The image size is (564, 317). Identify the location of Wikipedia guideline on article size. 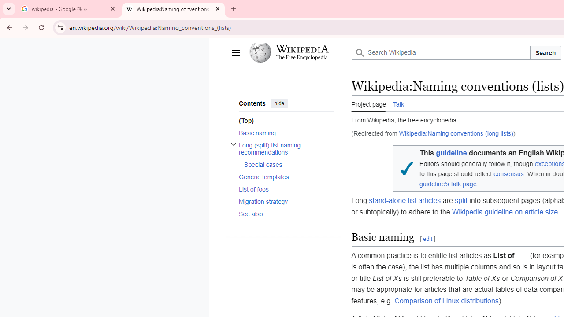
(505, 212).